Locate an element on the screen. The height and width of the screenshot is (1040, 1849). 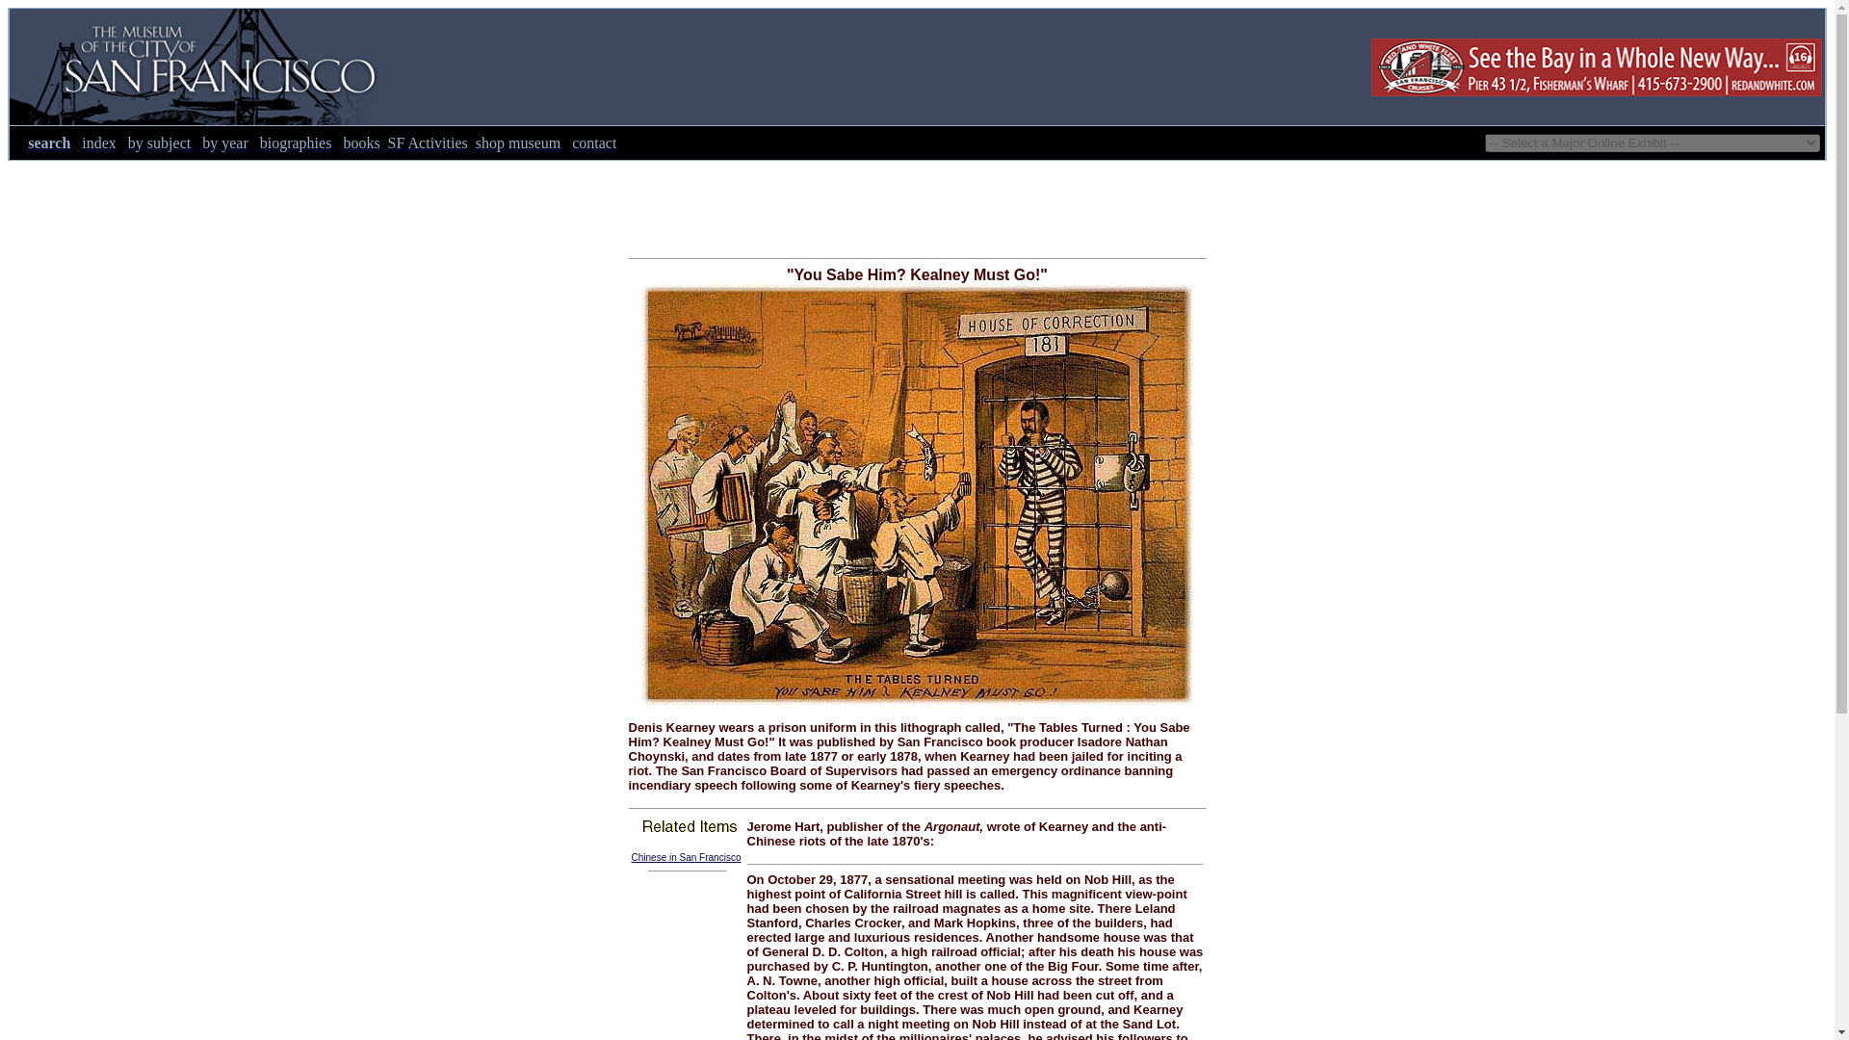
by year is located at coordinates (226, 143).